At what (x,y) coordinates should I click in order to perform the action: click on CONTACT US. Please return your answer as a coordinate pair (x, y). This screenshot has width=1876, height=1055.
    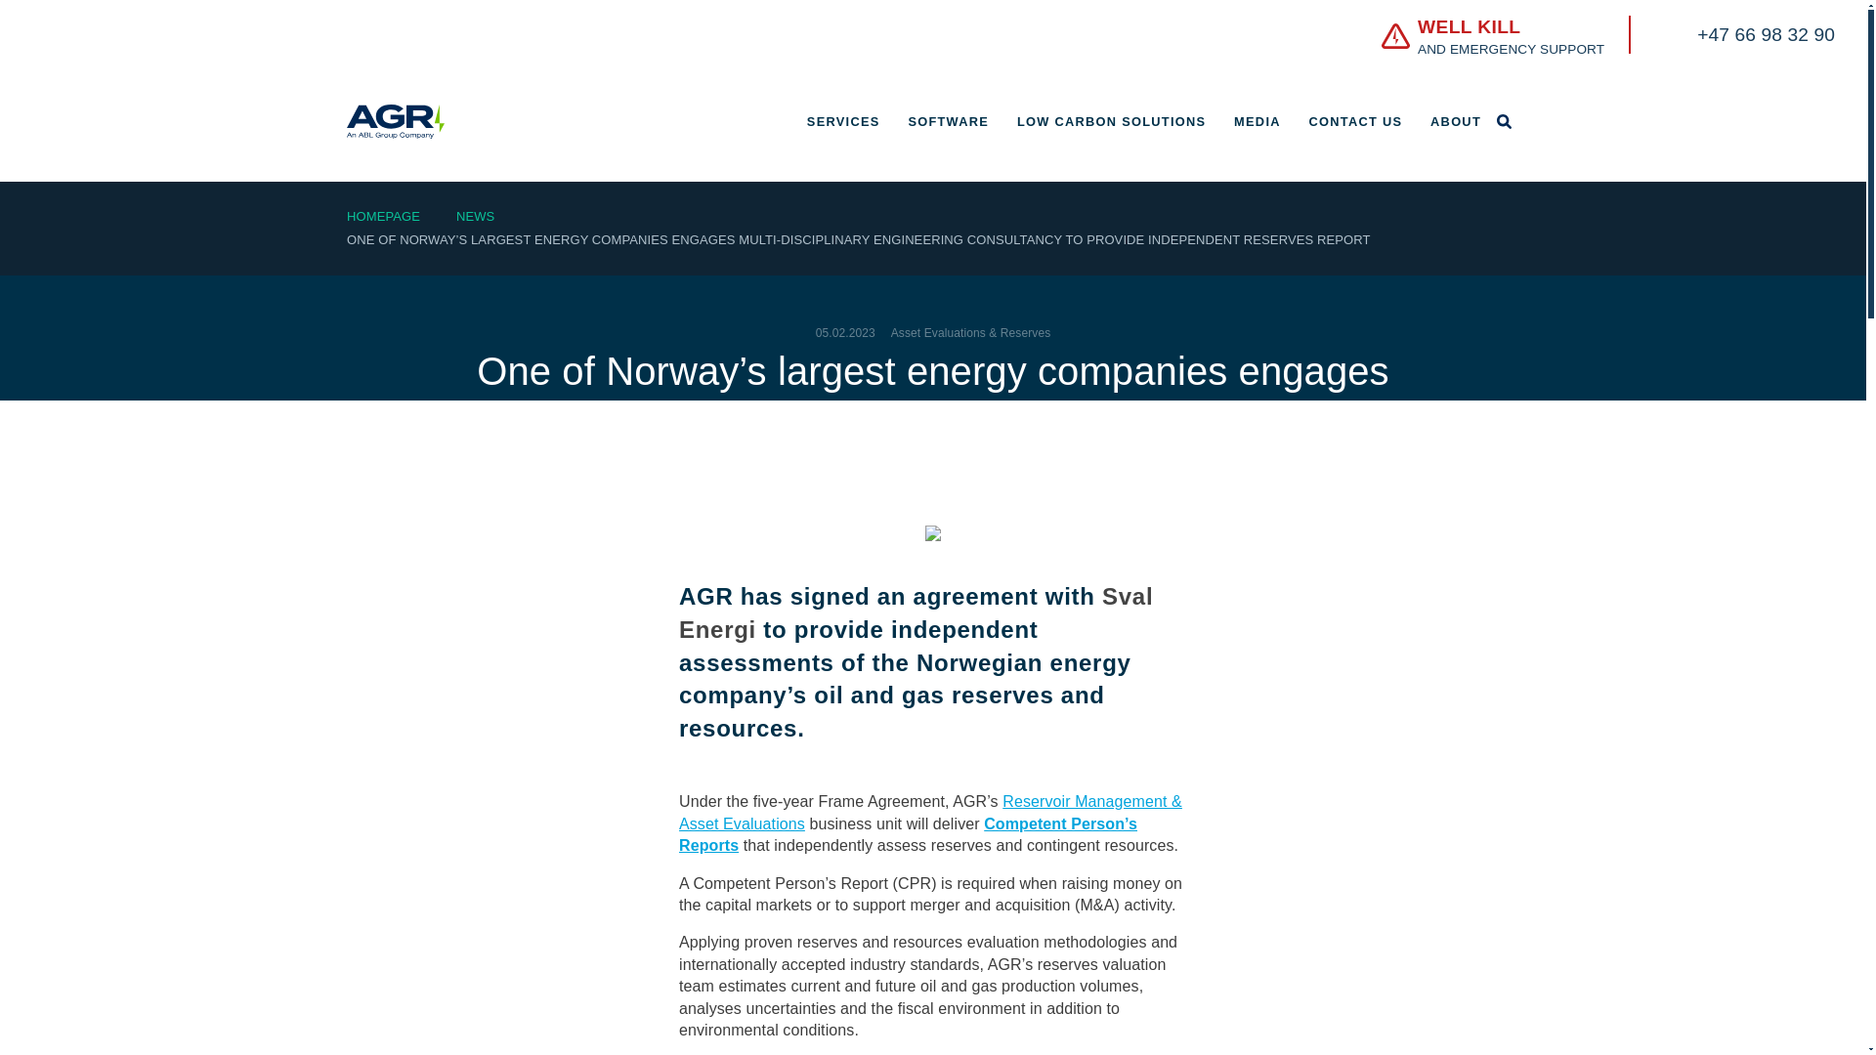
    Looking at the image, I should click on (383, 215).